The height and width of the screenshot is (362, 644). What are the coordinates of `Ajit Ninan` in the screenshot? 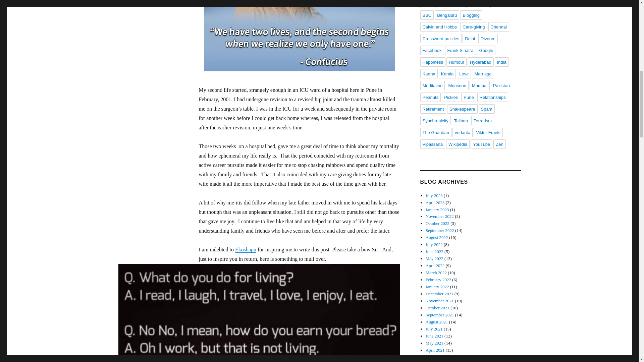 It's located at (478, 4).